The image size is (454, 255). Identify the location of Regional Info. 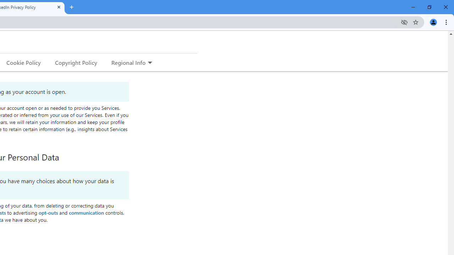
(128, 62).